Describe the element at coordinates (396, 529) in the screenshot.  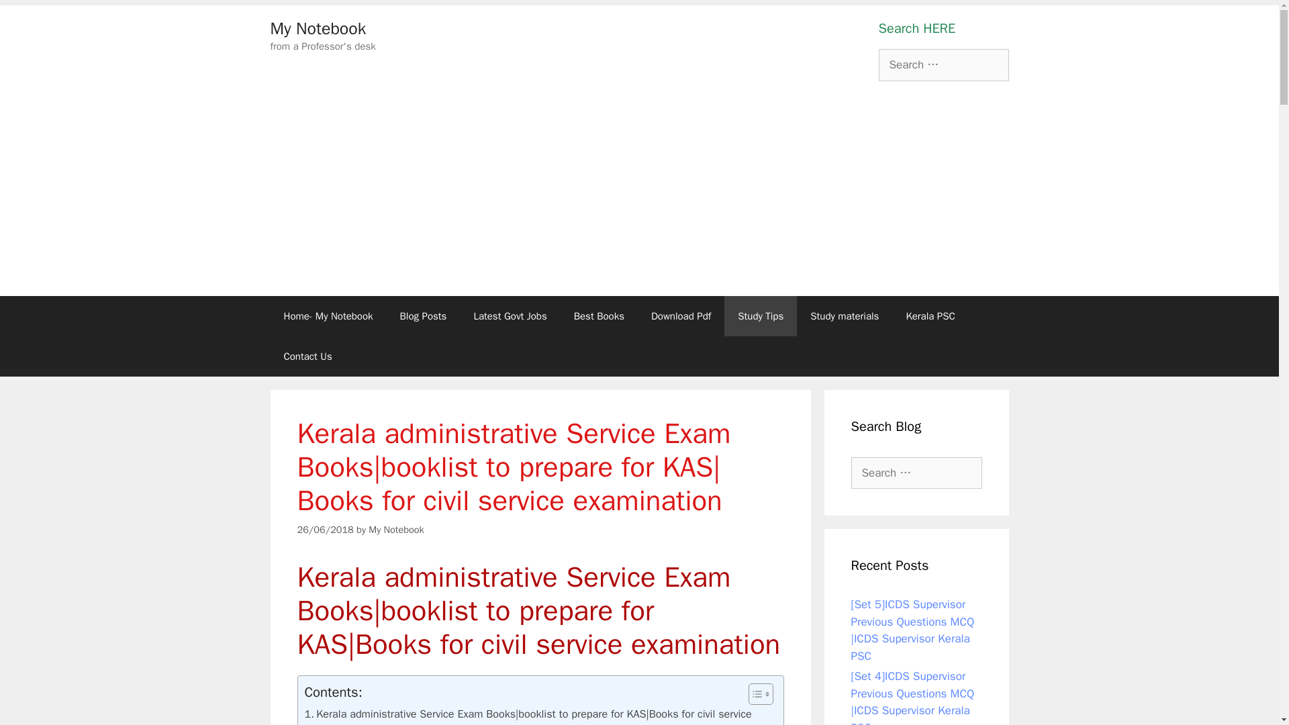
I see `View all posts by My Notebook` at that location.